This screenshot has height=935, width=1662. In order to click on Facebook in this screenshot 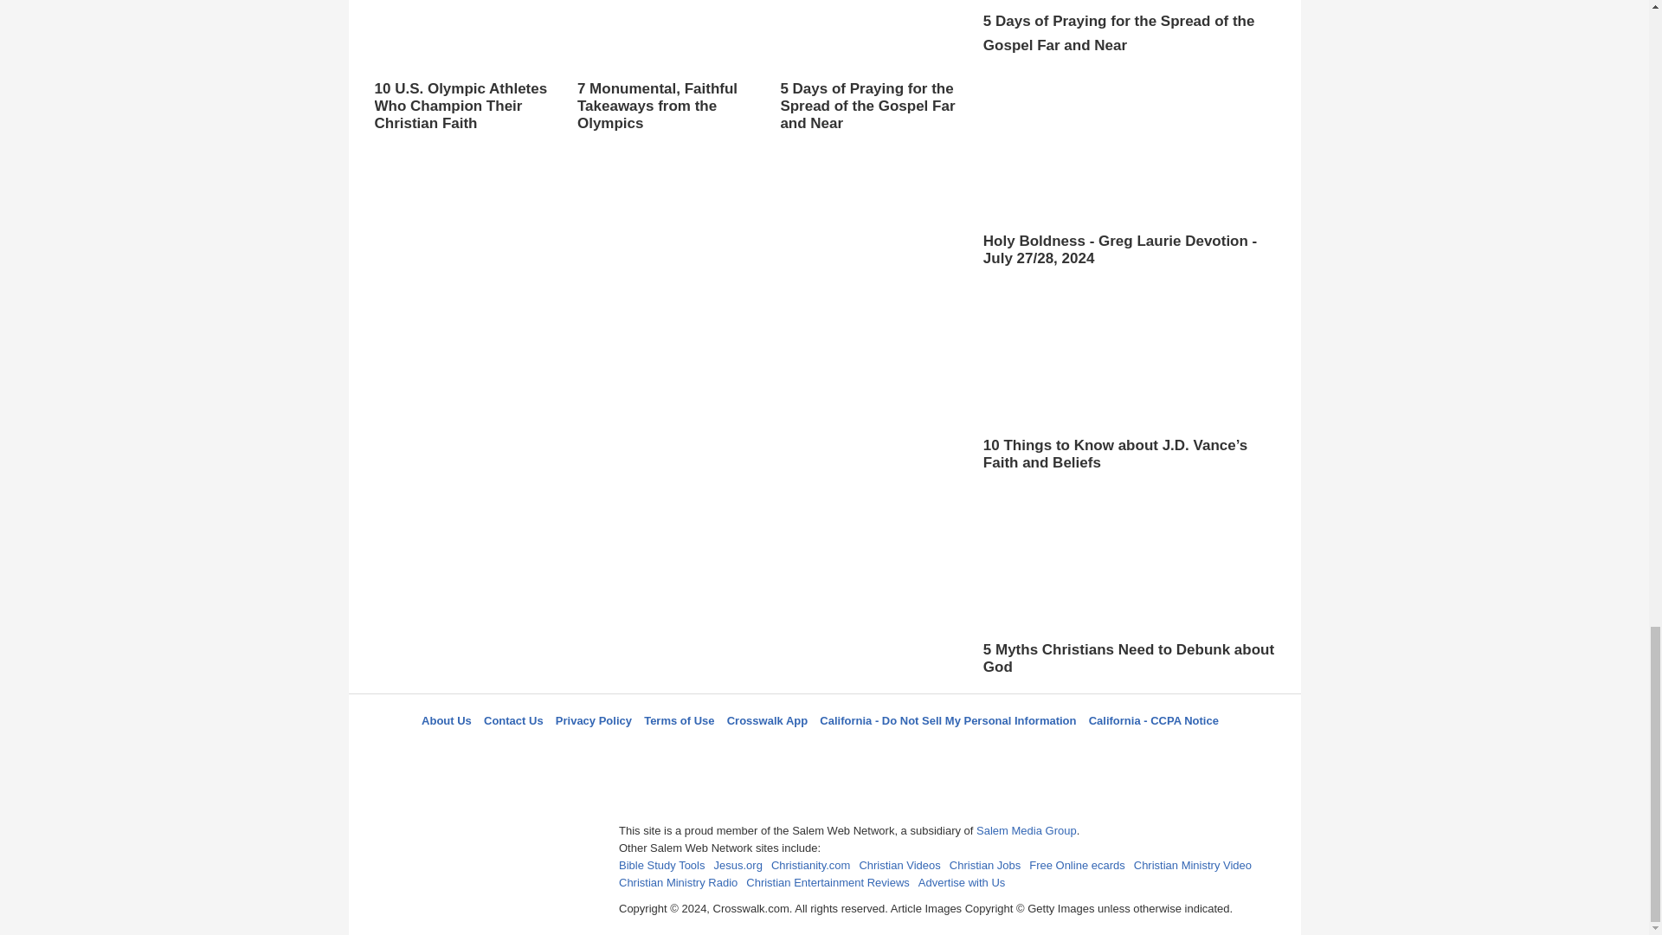, I will do `click(737, 751)`.